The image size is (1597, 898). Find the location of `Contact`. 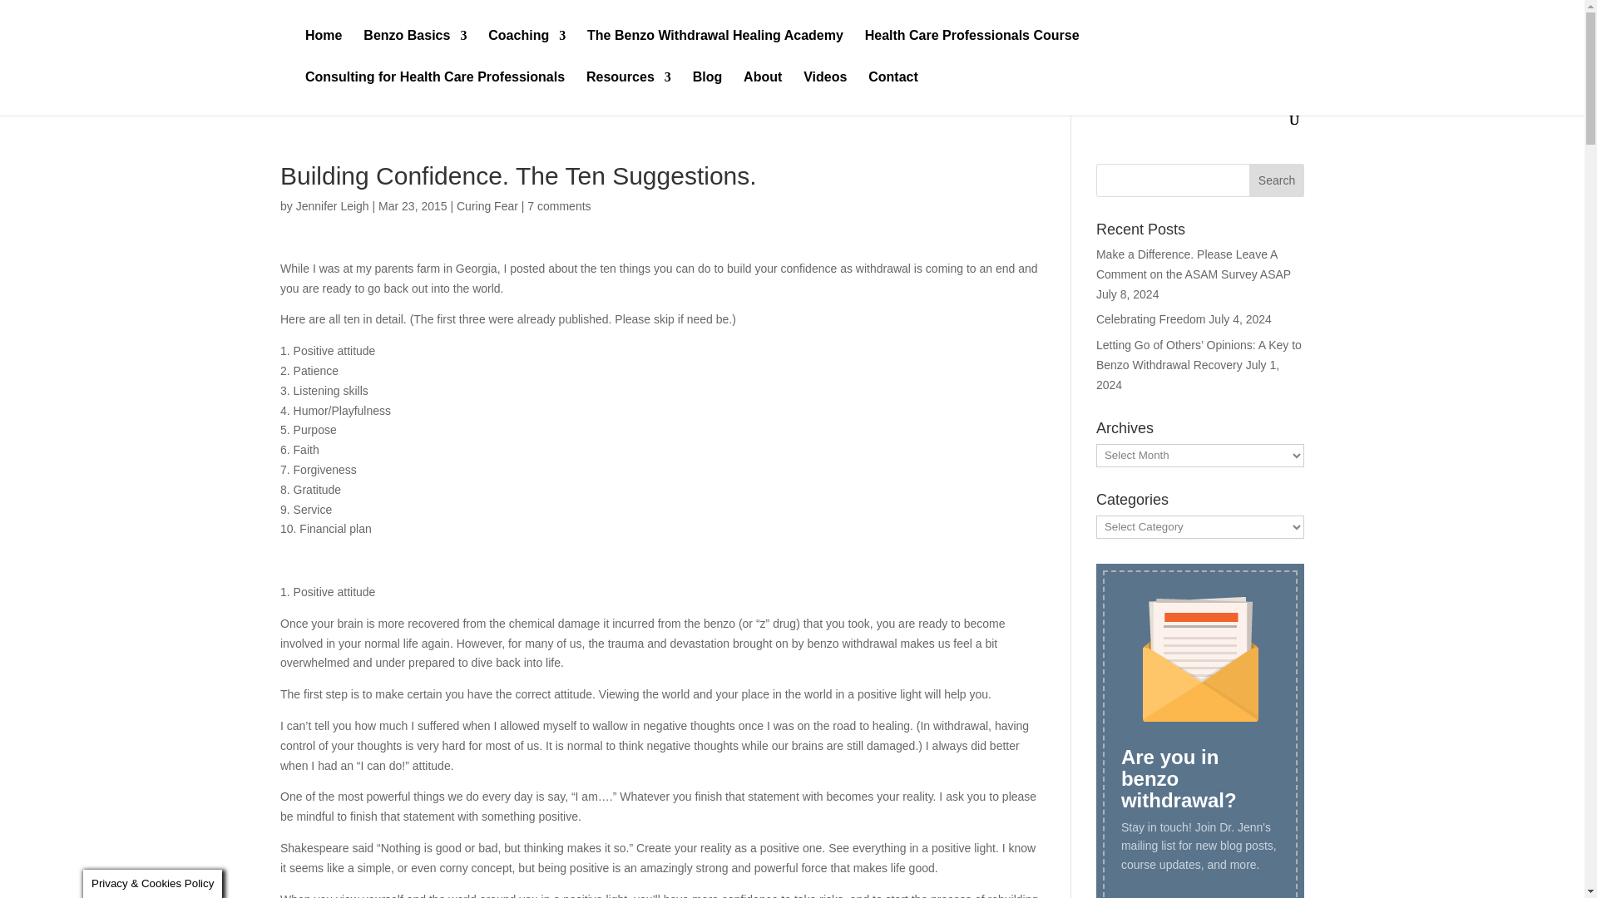

Contact is located at coordinates (893, 92).